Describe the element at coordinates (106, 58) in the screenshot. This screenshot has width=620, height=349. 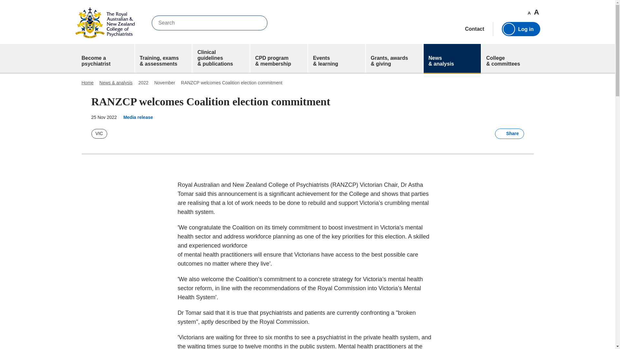
I see `Become a psychiatrist` at that location.